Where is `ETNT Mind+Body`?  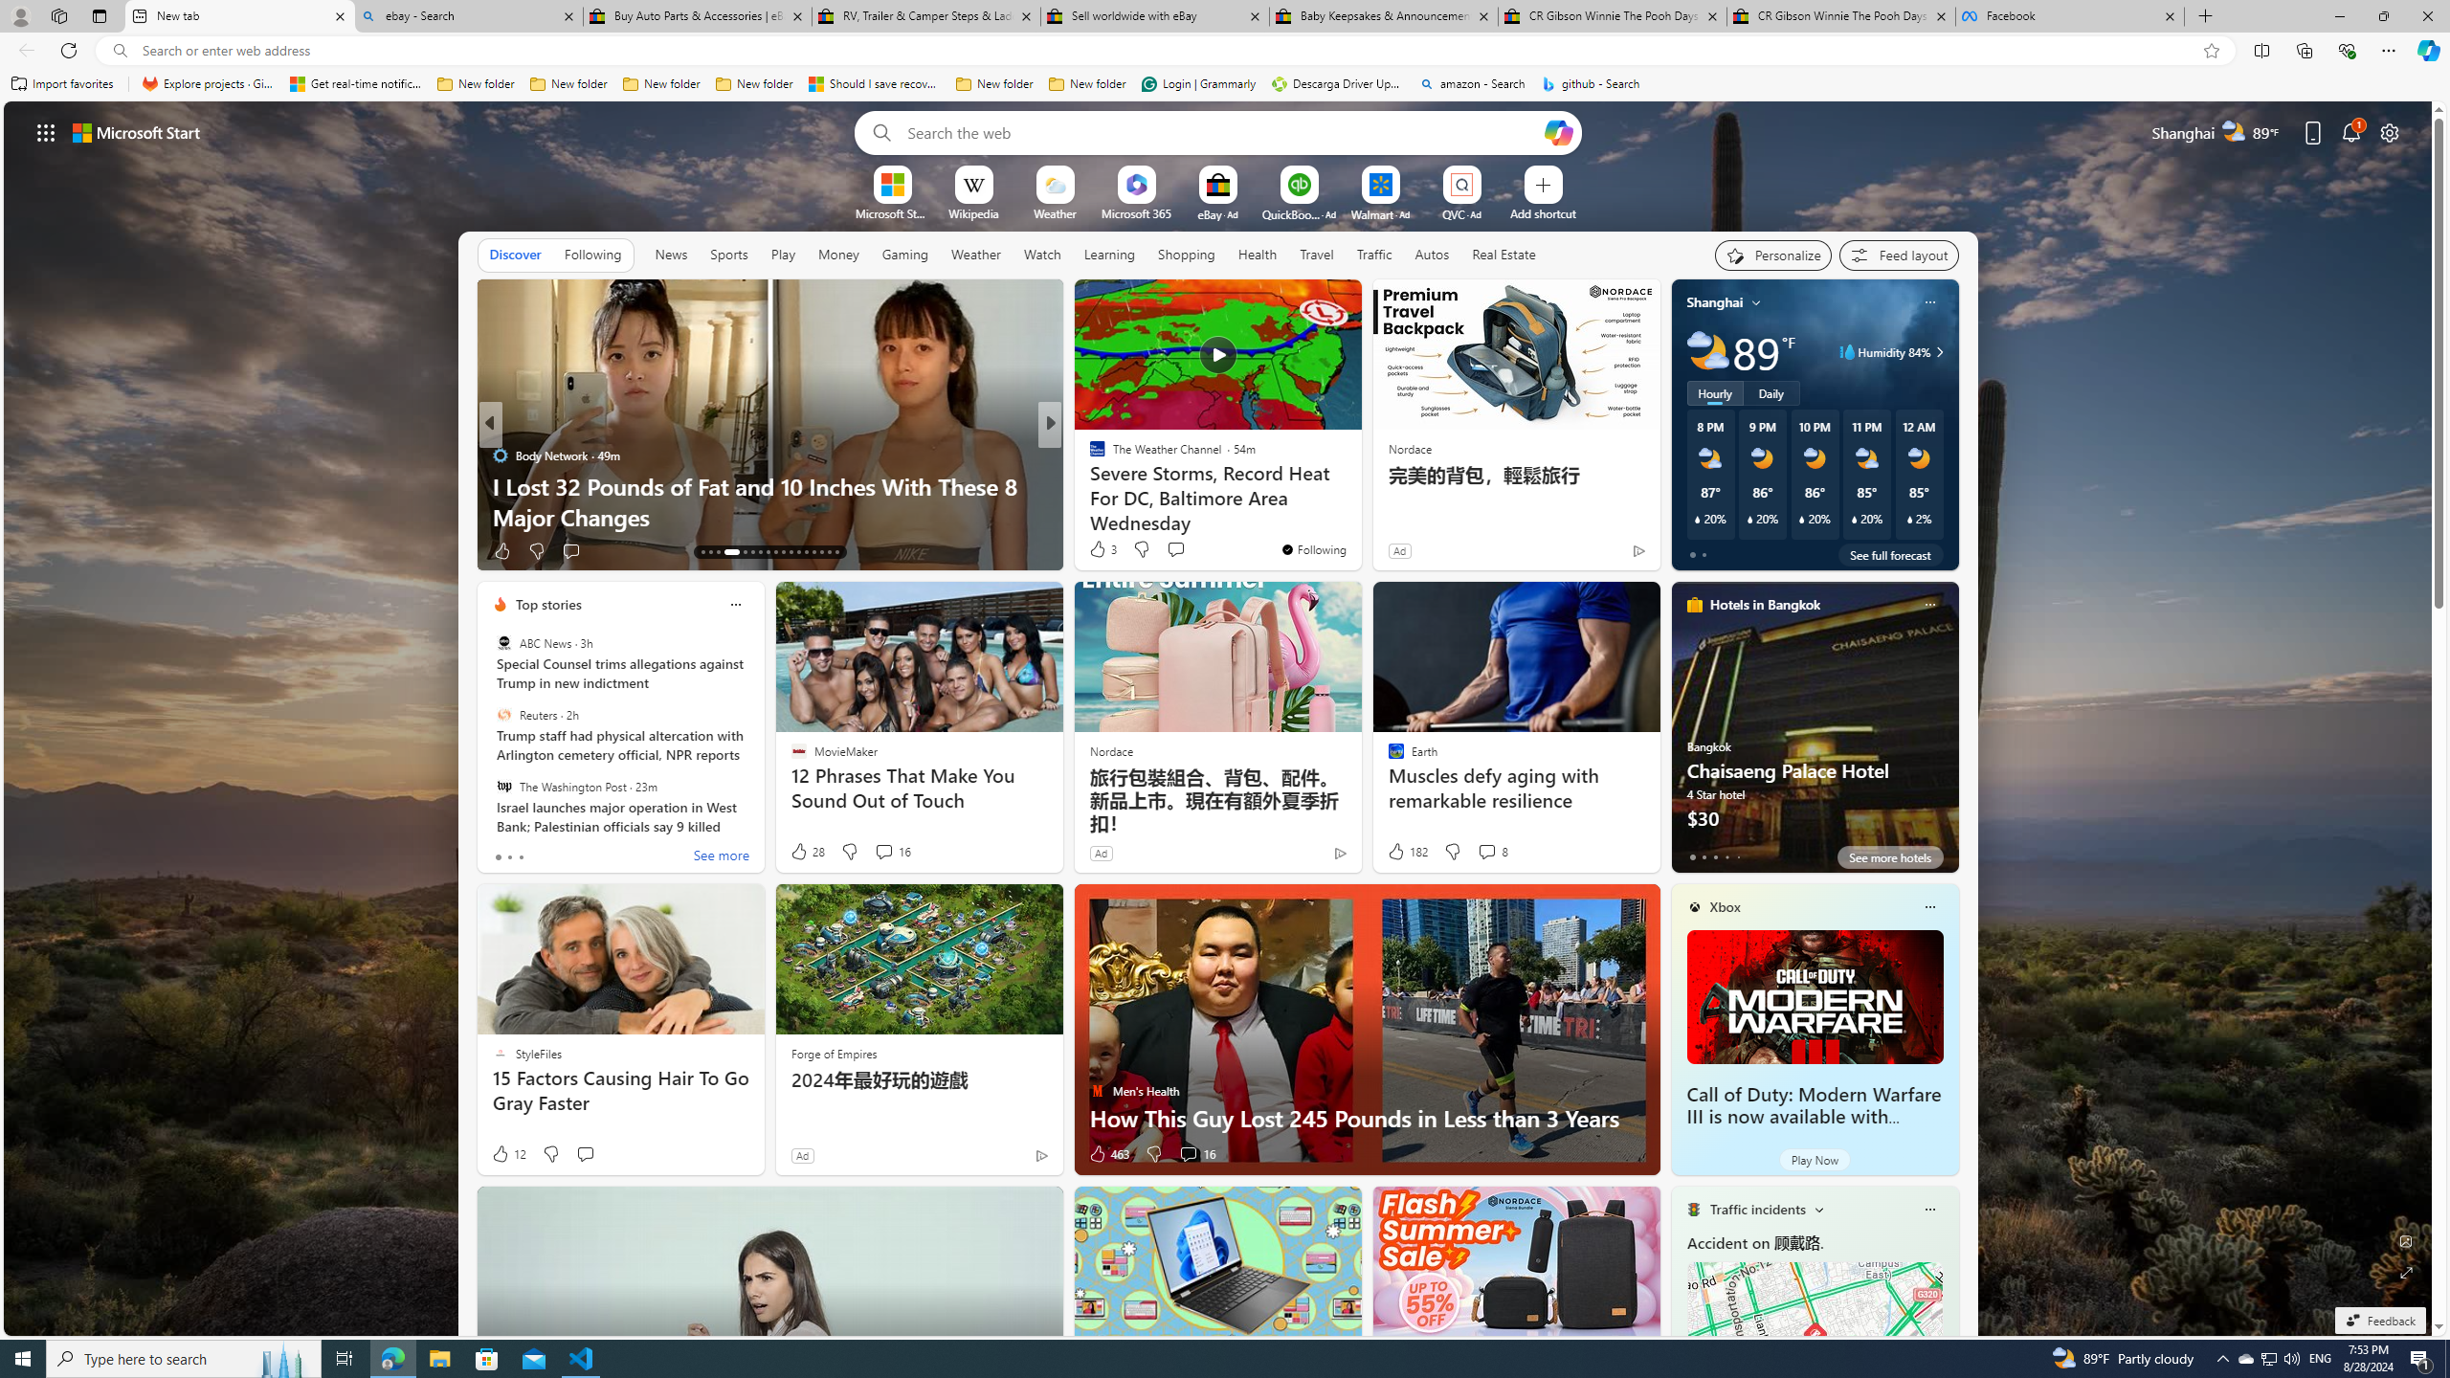
ETNT Mind+Body is located at coordinates (1088, 456).